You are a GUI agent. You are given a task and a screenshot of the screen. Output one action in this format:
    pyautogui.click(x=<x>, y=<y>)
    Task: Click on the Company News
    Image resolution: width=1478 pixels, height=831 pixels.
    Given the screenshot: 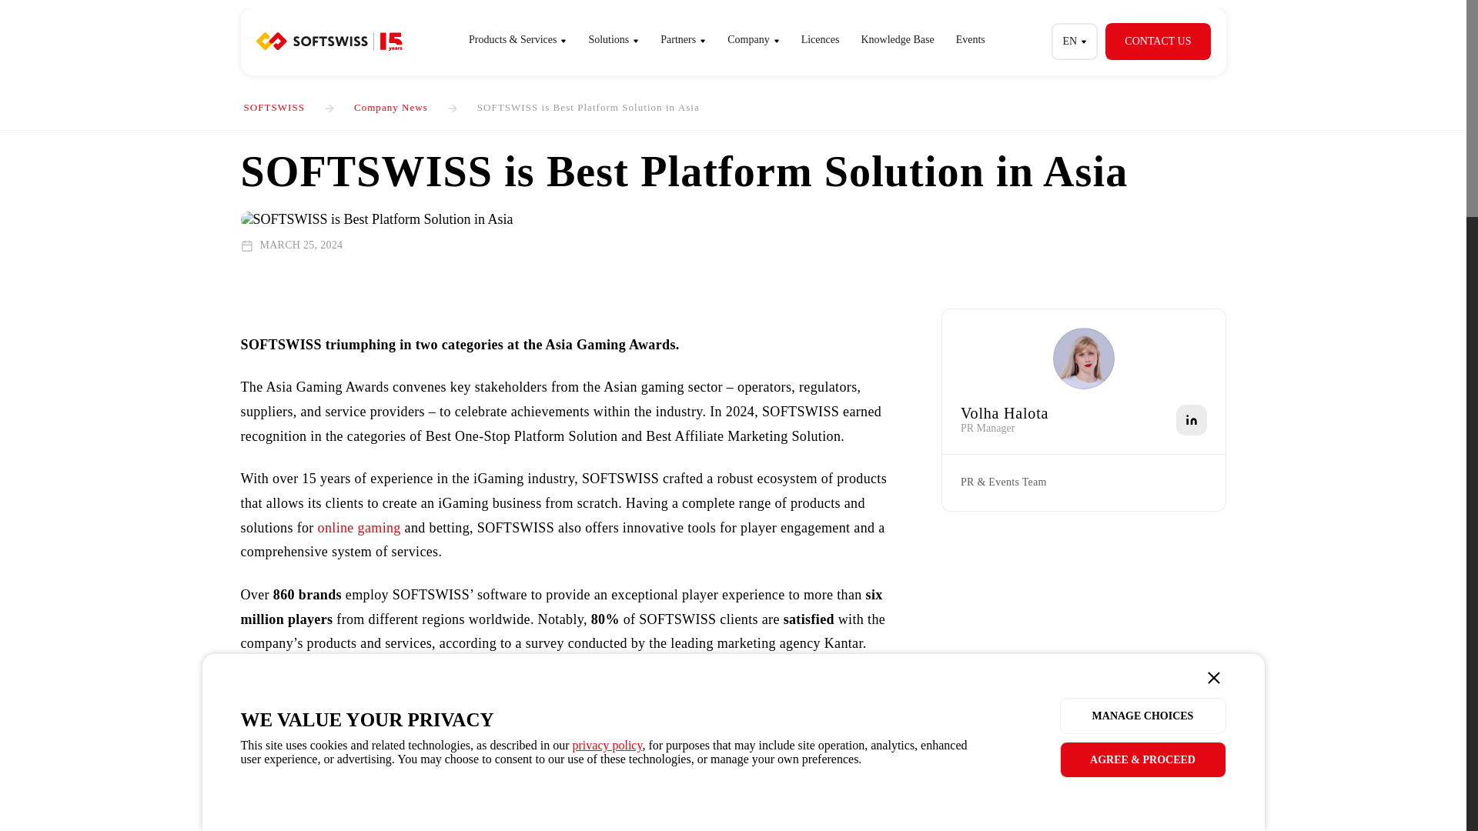 What is the action you would take?
    pyautogui.click(x=391, y=106)
    